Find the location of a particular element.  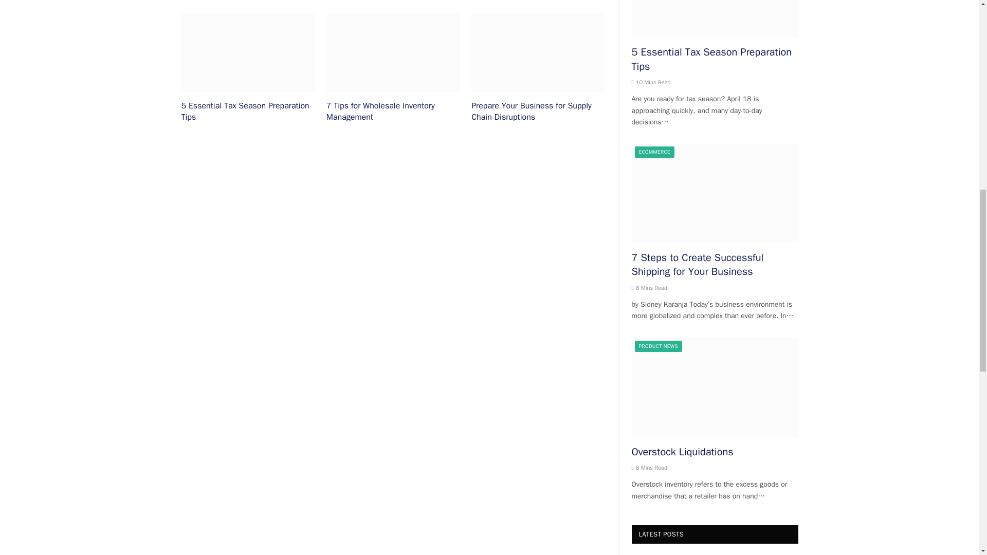

7 Tips for Wholesale Inventory Management is located at coordinates (393, 52).